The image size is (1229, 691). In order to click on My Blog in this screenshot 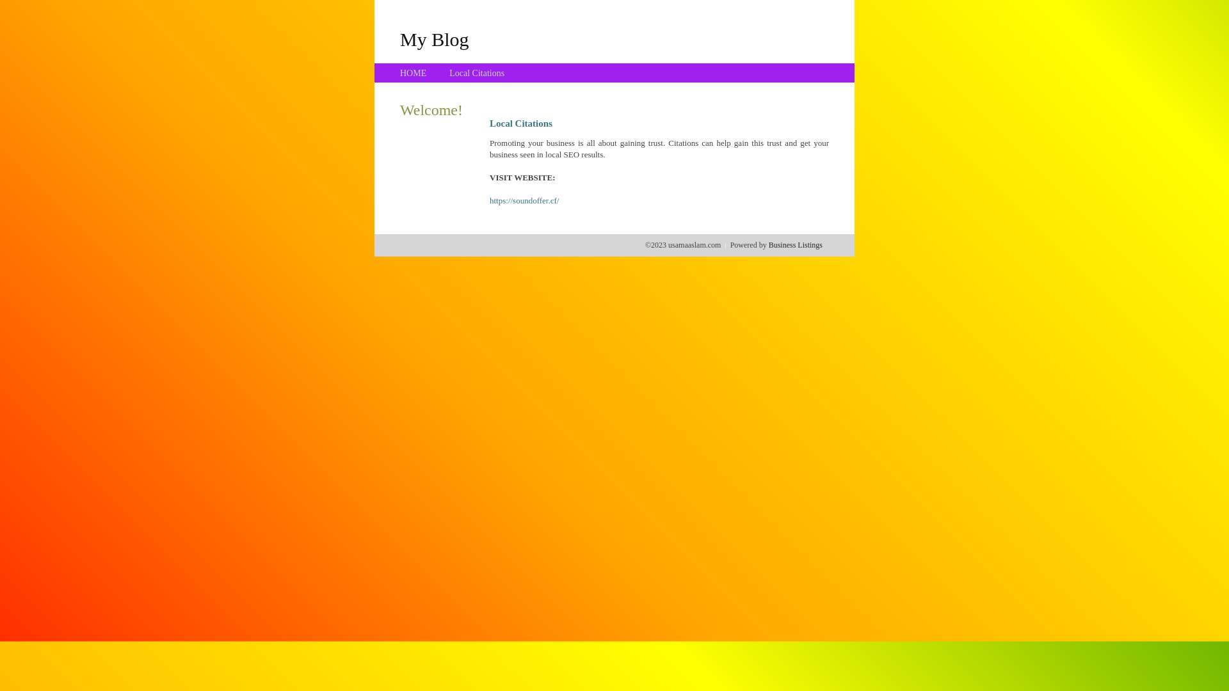, I will do `click(435, 39)`.